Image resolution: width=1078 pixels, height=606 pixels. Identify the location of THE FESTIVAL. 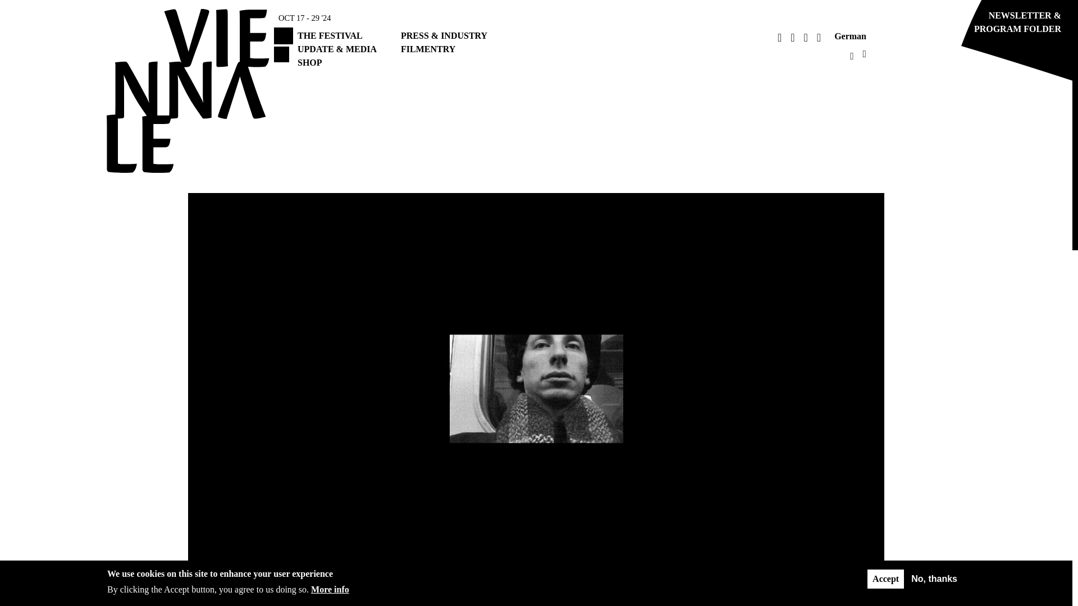
(330, 36).